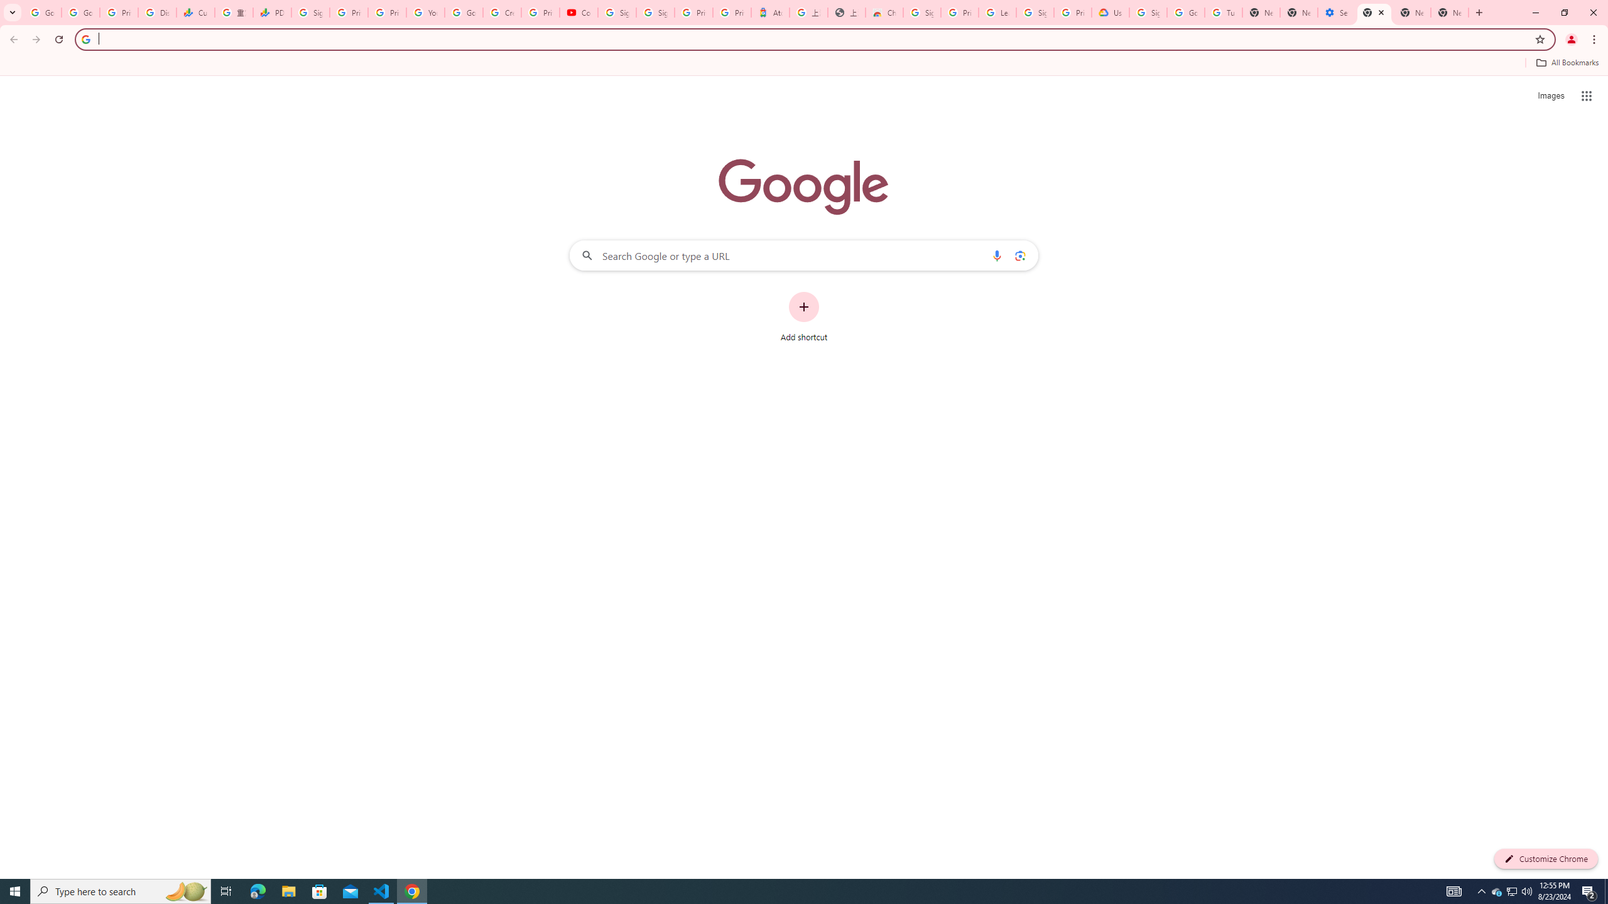  Describe the element at coordinates (1224, 13) in the screenshot. I see `Turn cookies on or off - Computer - Google Account Help` at that location.